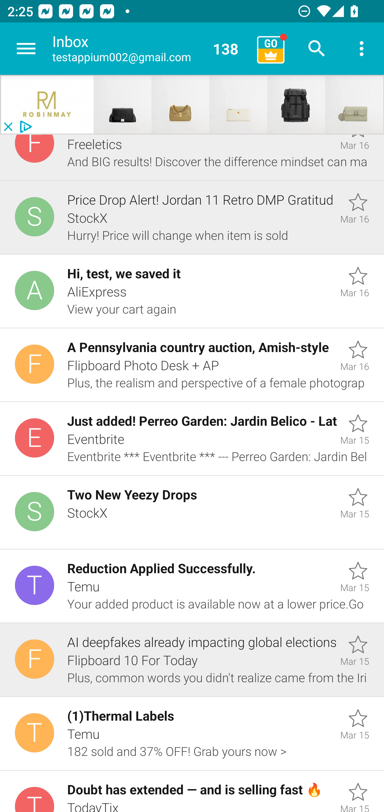 Image resolution: width=384 pixels, height=812 pixels. I want to click on   , so click(181, 105).